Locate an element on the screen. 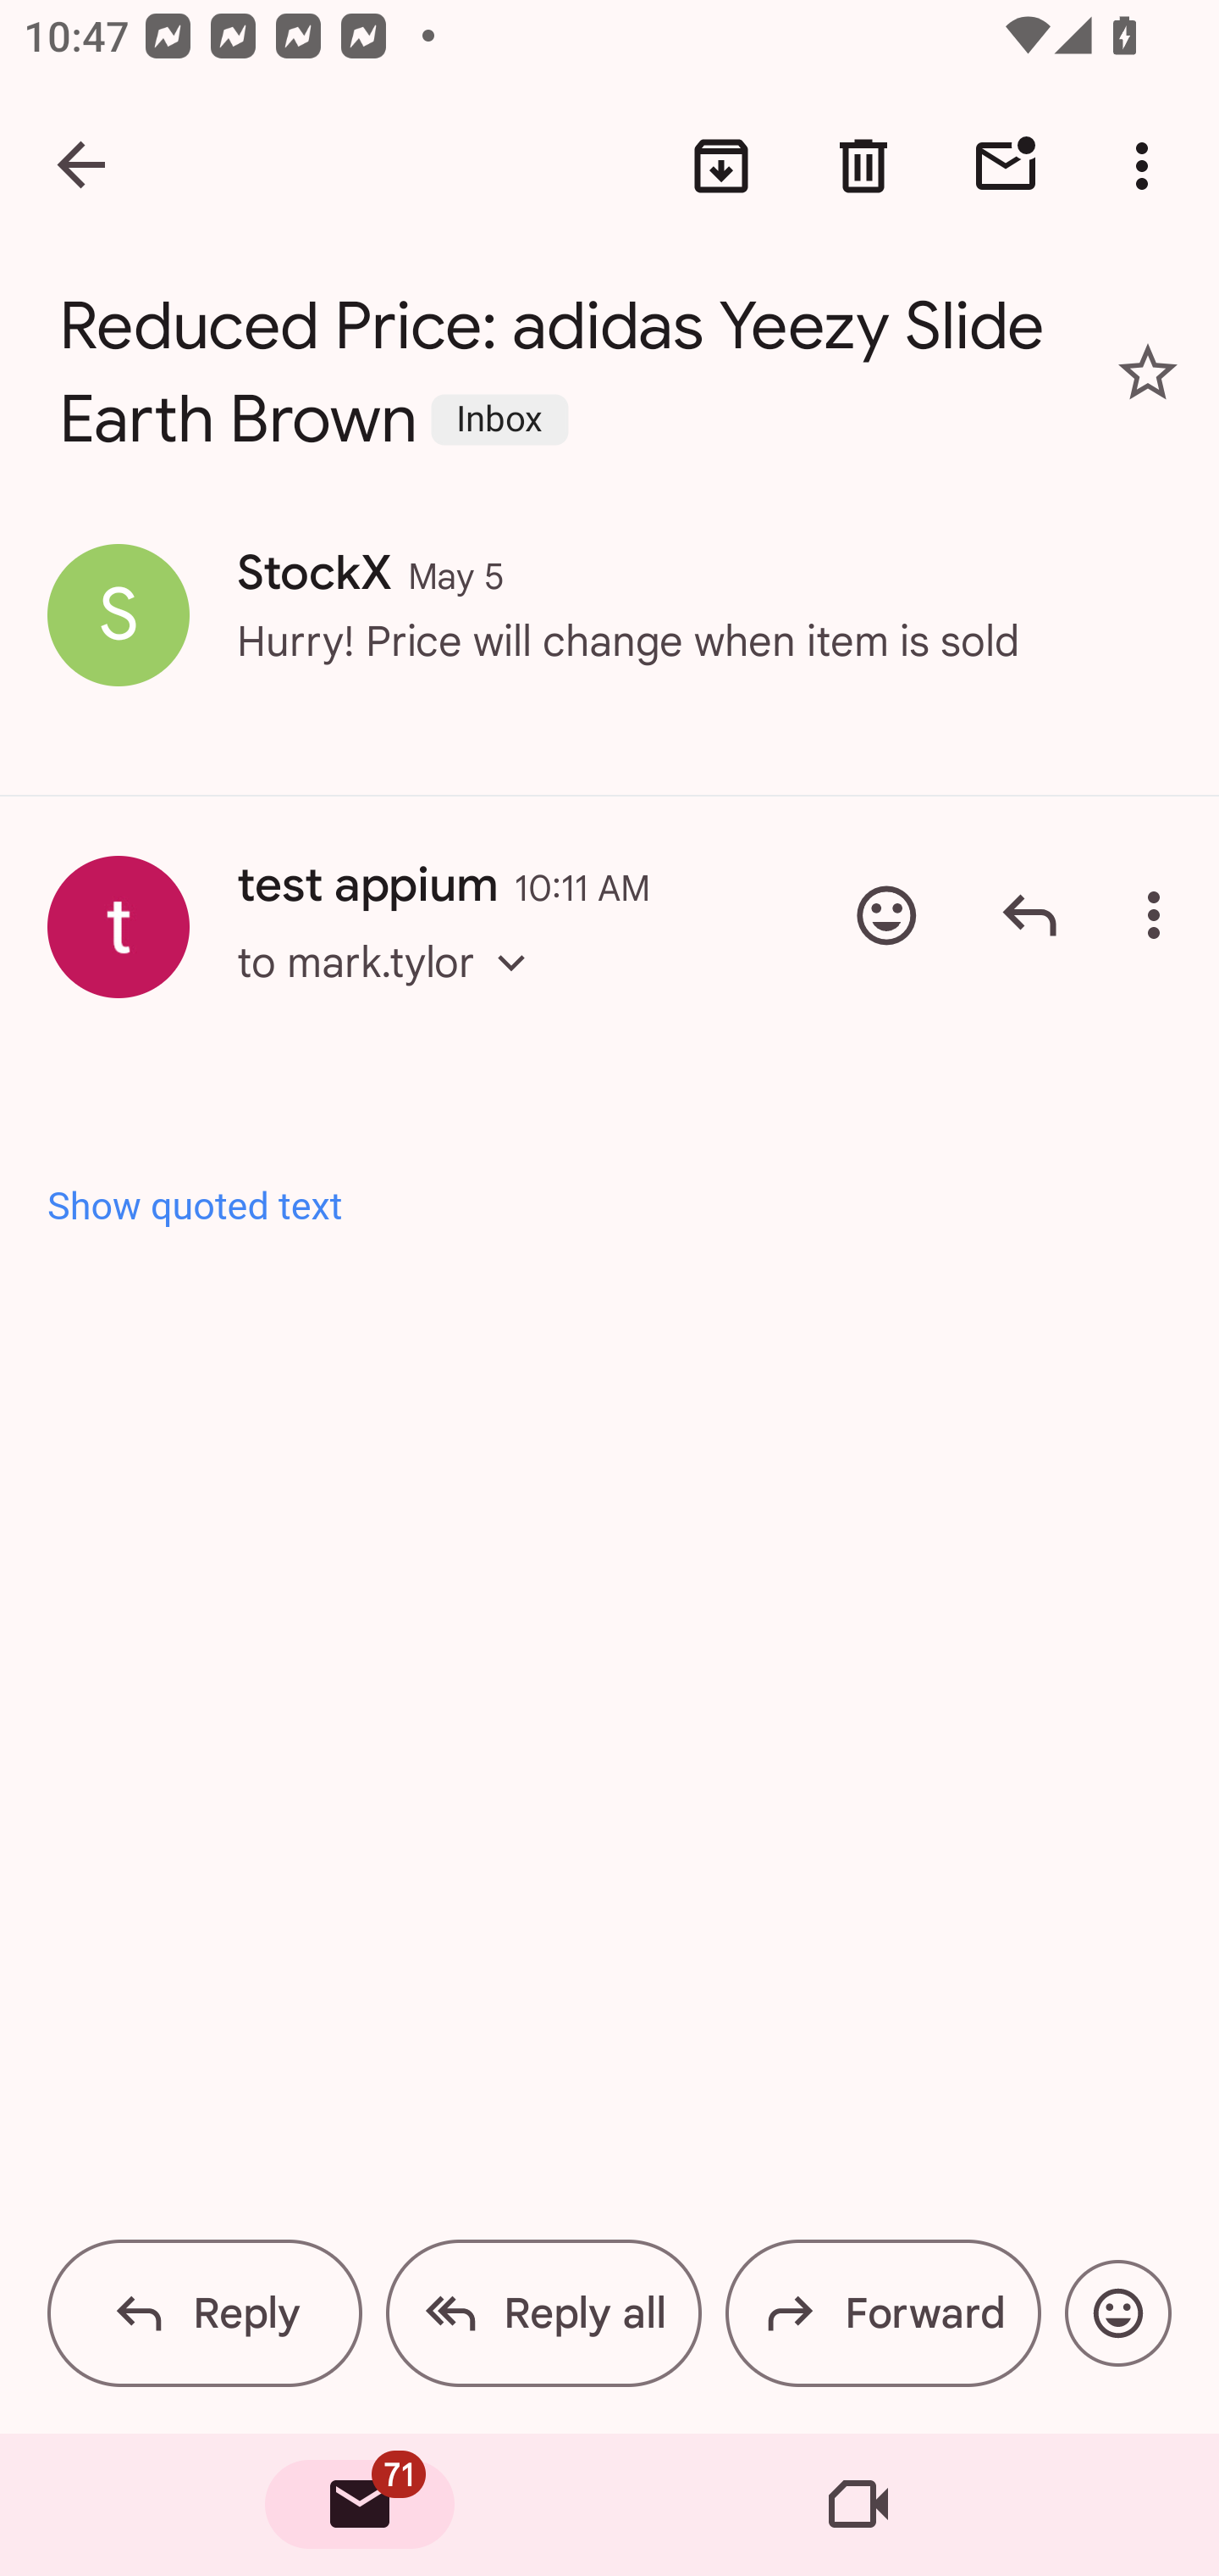 The height and width of the screenshot is (2576, 1219). Meet is located at coordinates (858, 2505).